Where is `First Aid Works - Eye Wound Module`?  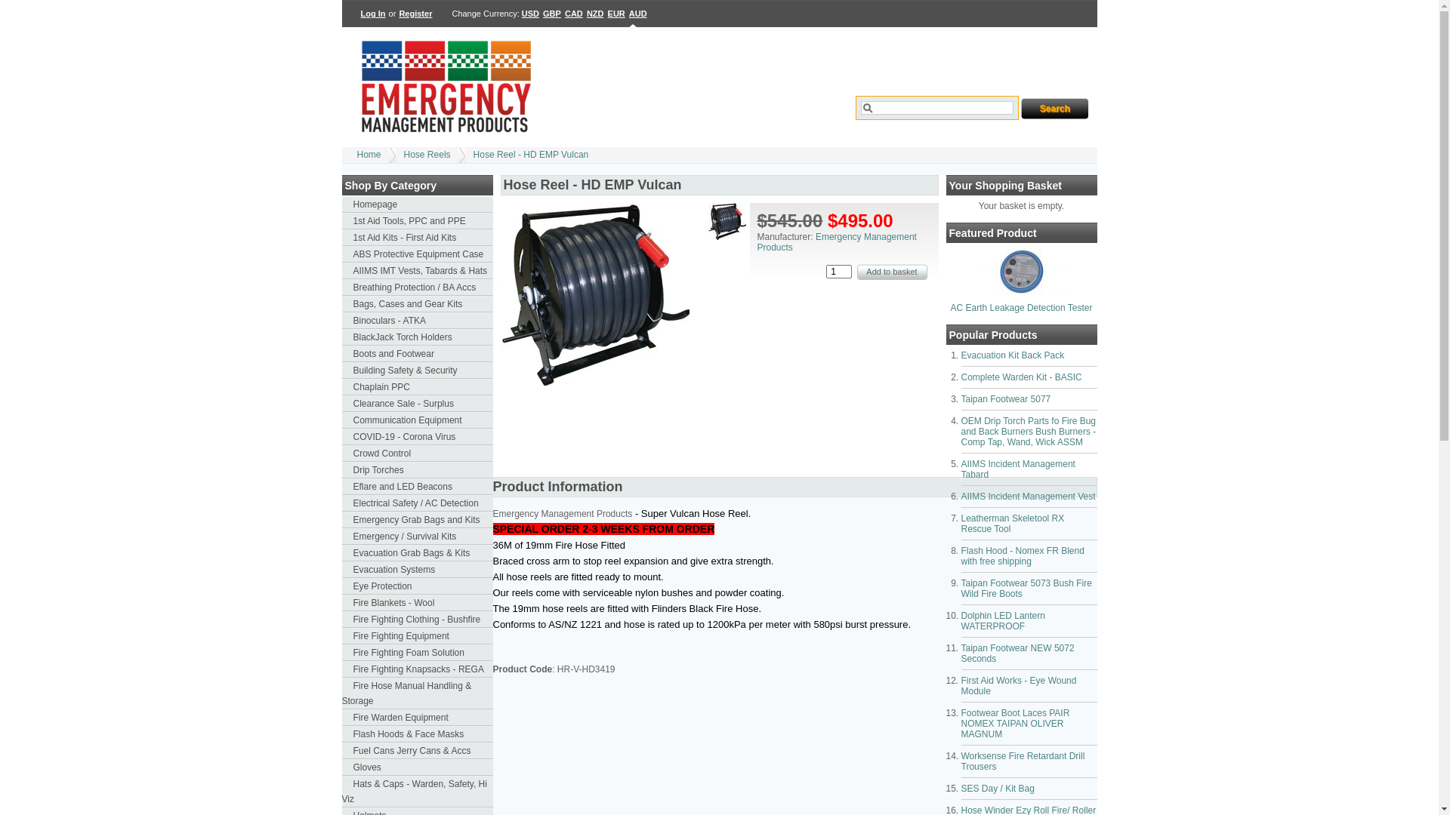
First Aid Works - Eye Wound Module is located at coordinates (1018, 686).